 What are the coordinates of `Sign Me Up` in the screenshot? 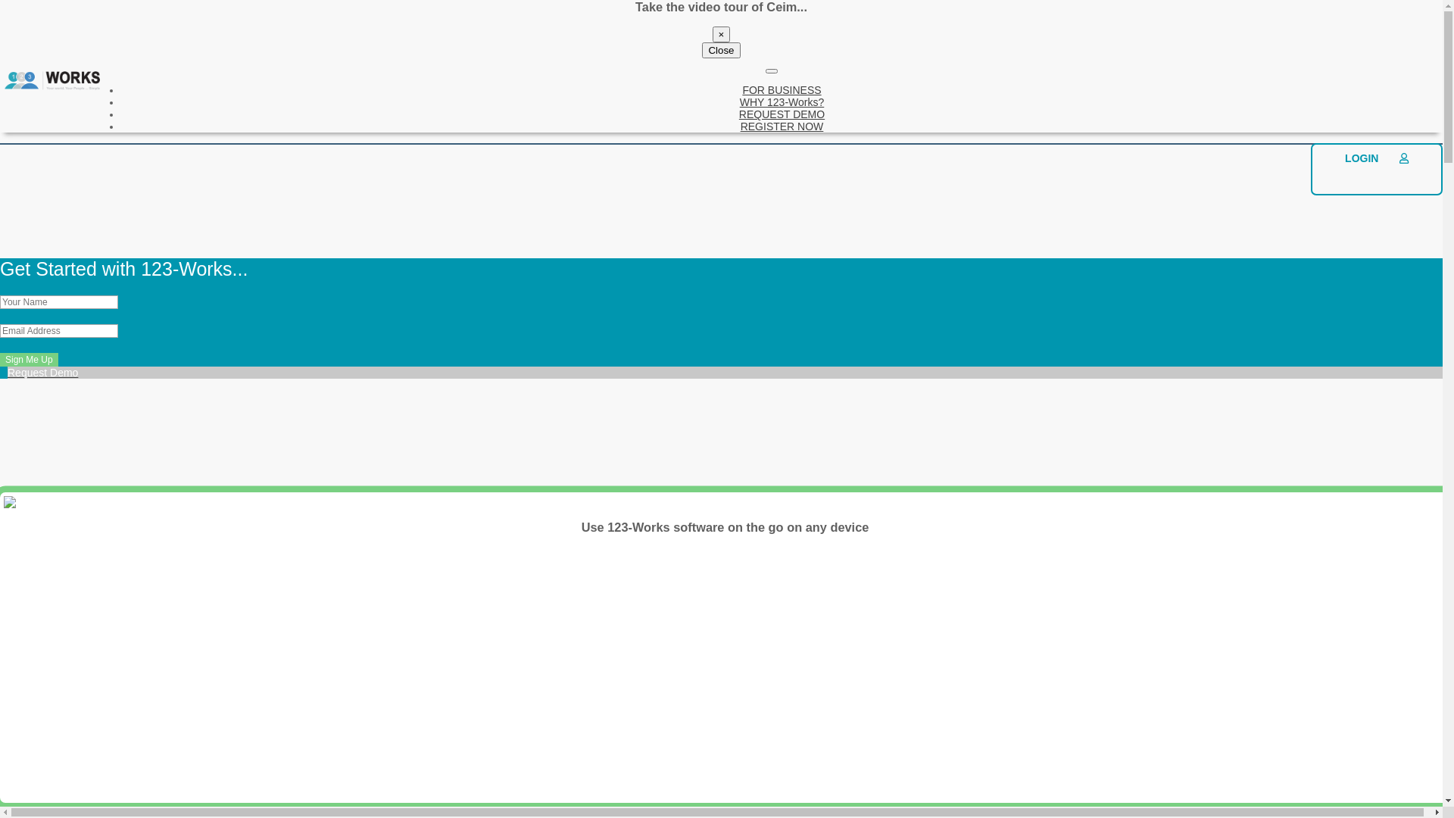 It's located at (29, 360).